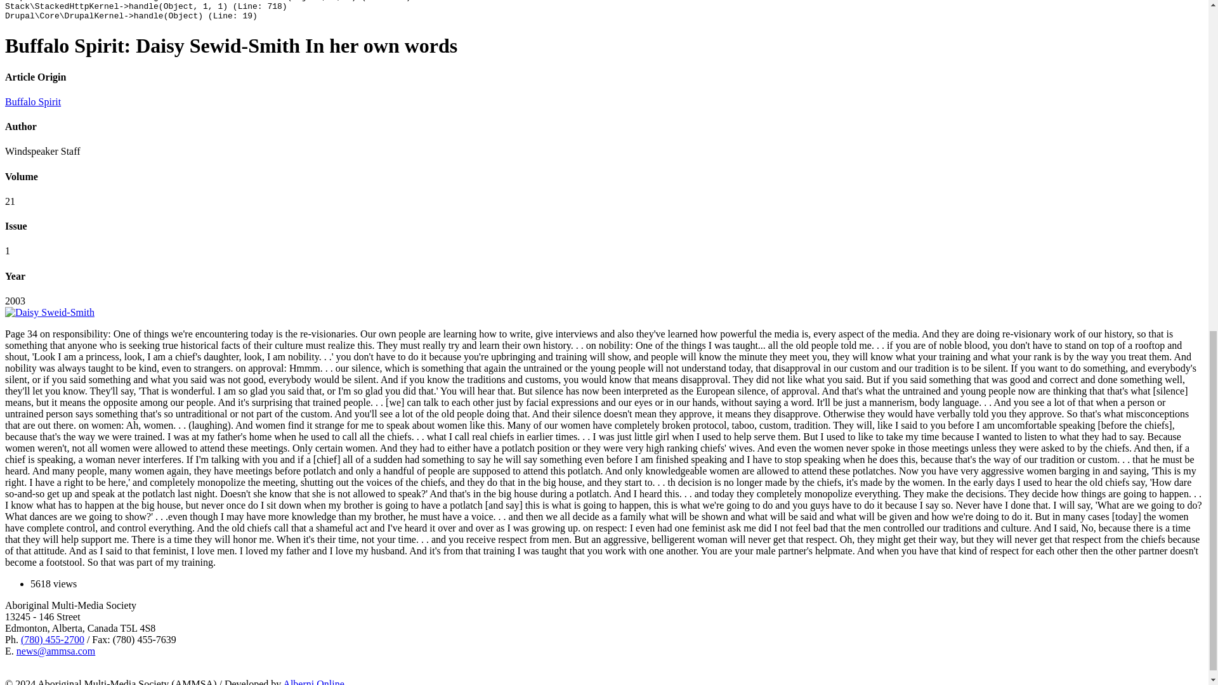  What do you see at coordinates (52, 639) in the screenshot?
I see `Phone AMMSA` at bounding box center [52, 639].